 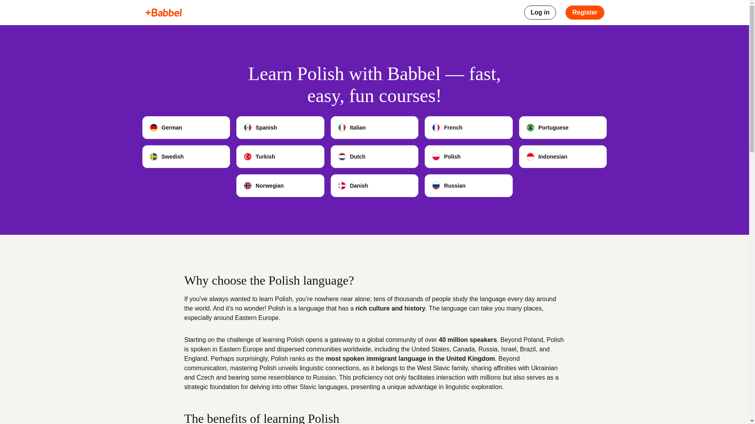 What do you see at coordinates (563, 127) in the screenshot?
I see `Portuguese` at bounding box center [563, 127].